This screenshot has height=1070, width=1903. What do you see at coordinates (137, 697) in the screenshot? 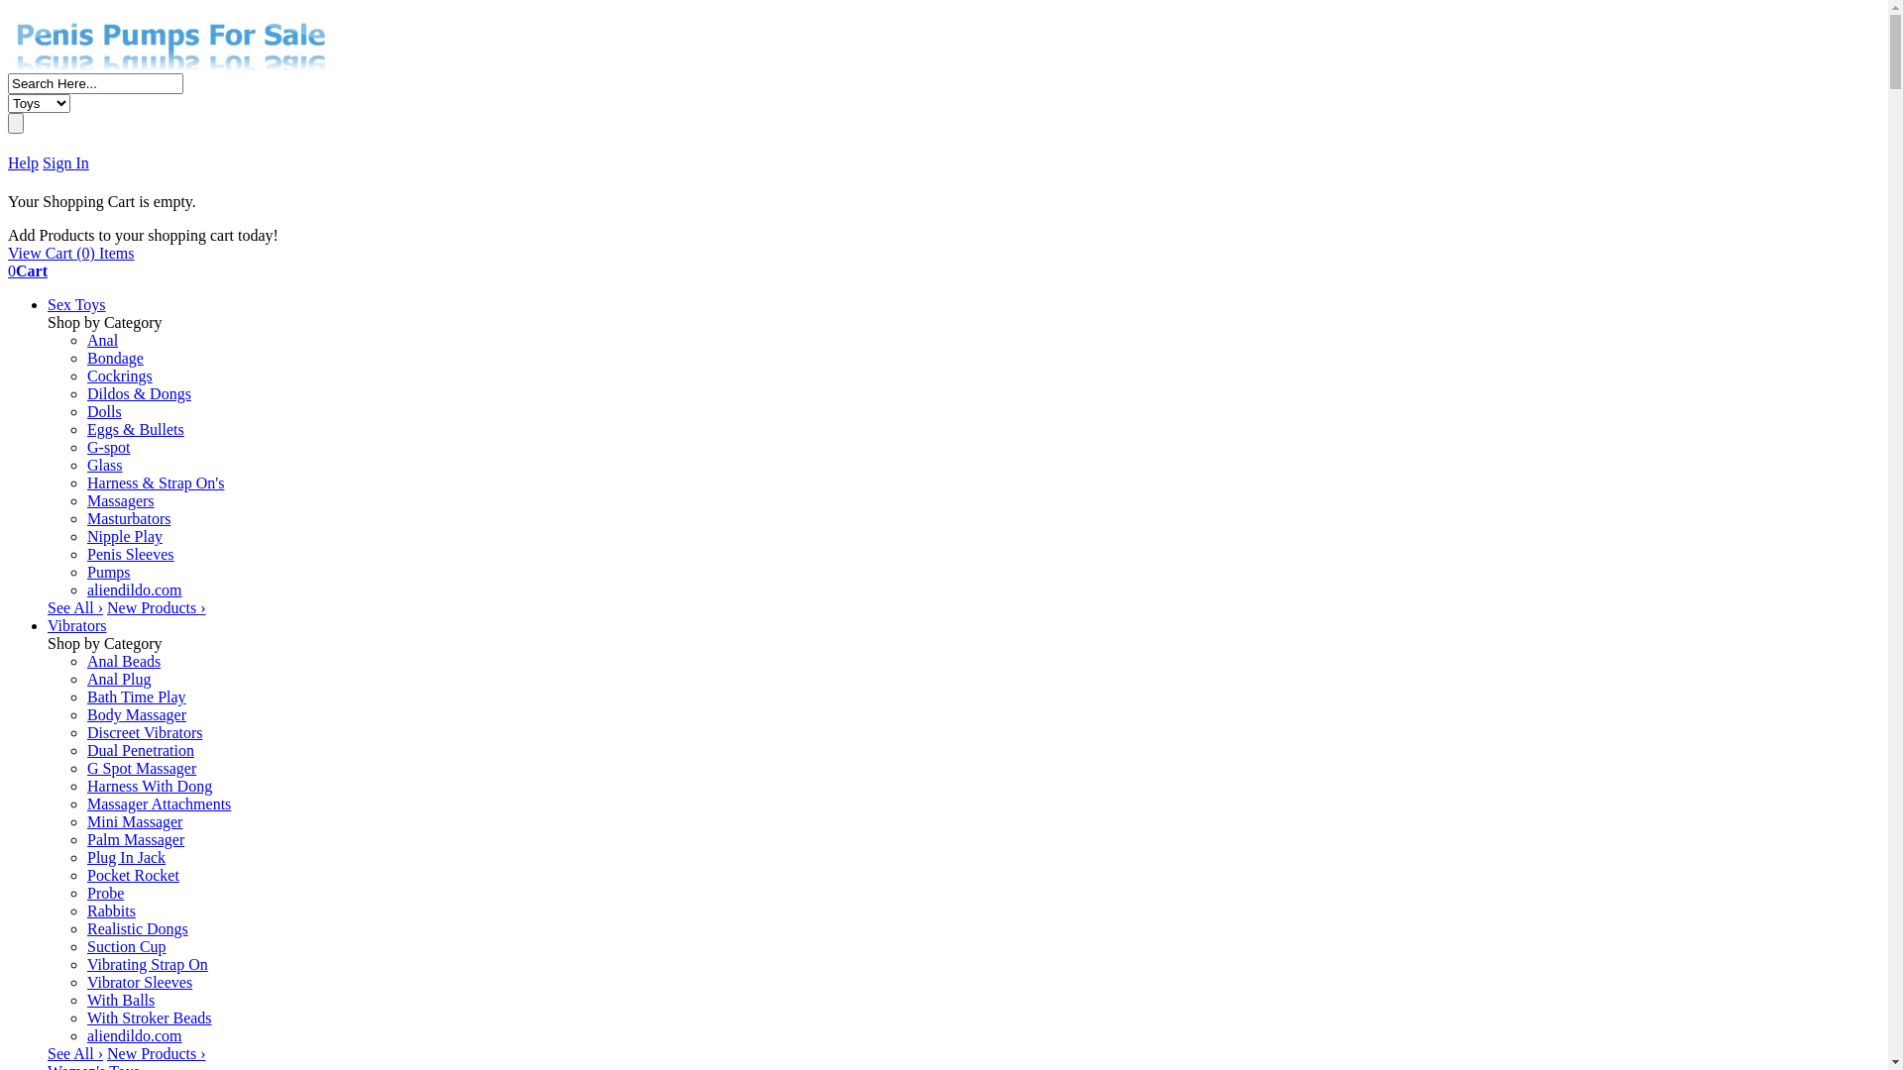
I see `Bath Time Play` at bounding box center [137, 697].